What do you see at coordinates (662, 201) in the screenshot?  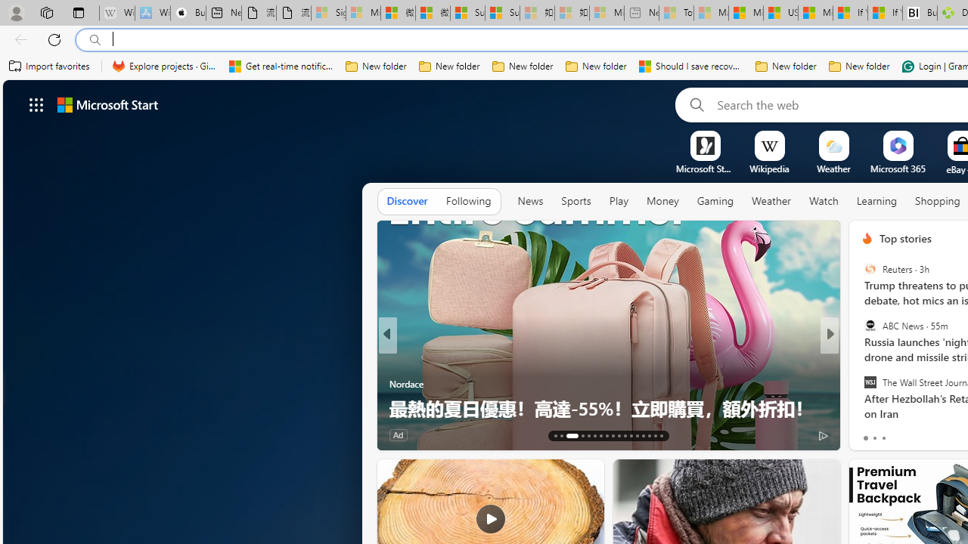 I see `Money` at bounding box center [662, 201].